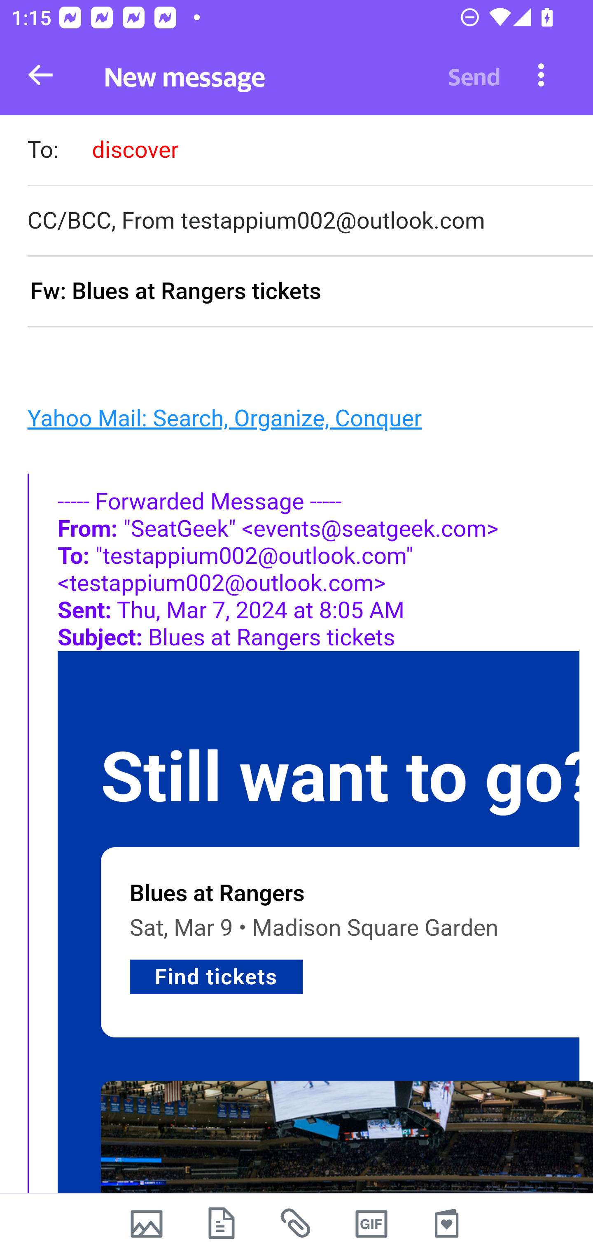  What do you see at coordinates (217, 976) in the screenshot?
I see `Find tickets` at bounding box center [217, 976].